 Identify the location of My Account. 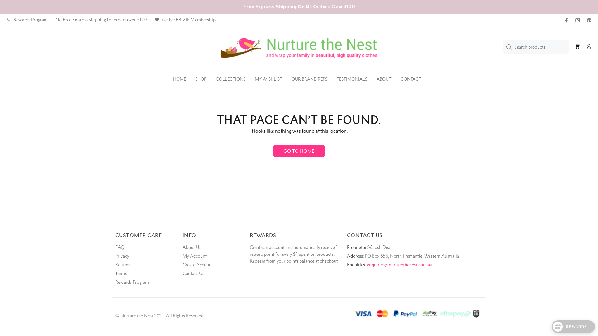
(195, 256).